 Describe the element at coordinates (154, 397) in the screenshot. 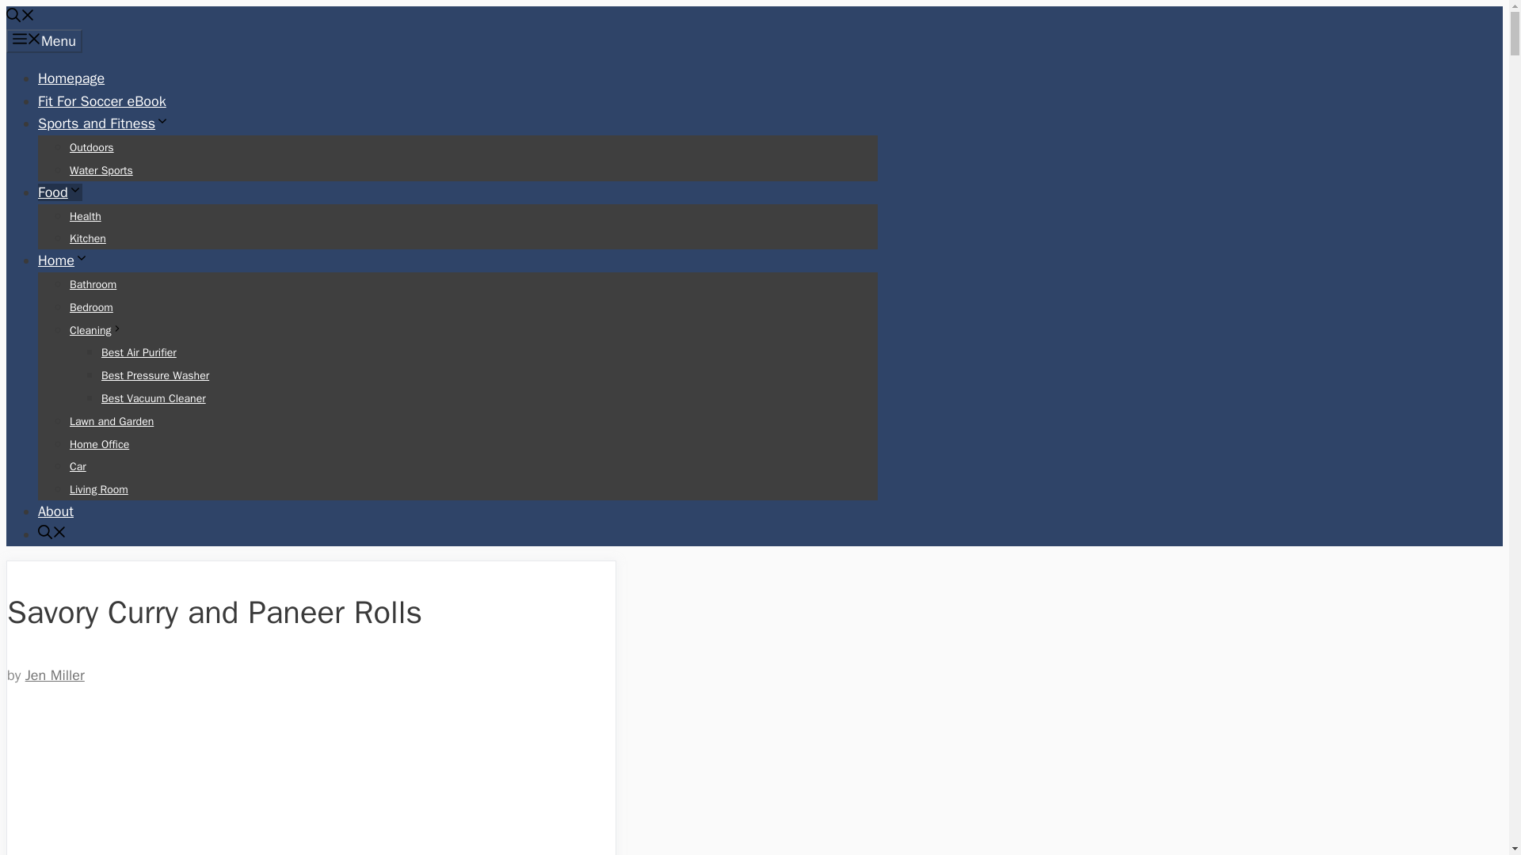

I see `Best Vacuum Cleaner` at that location.